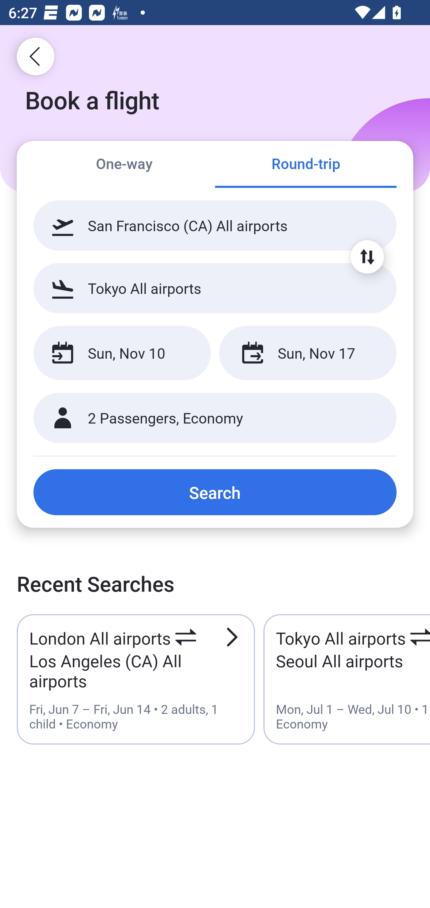  Describe the element at coordinates (215, 226) in the screenshot. I see `San Francisco (CA) All airports` at that location.